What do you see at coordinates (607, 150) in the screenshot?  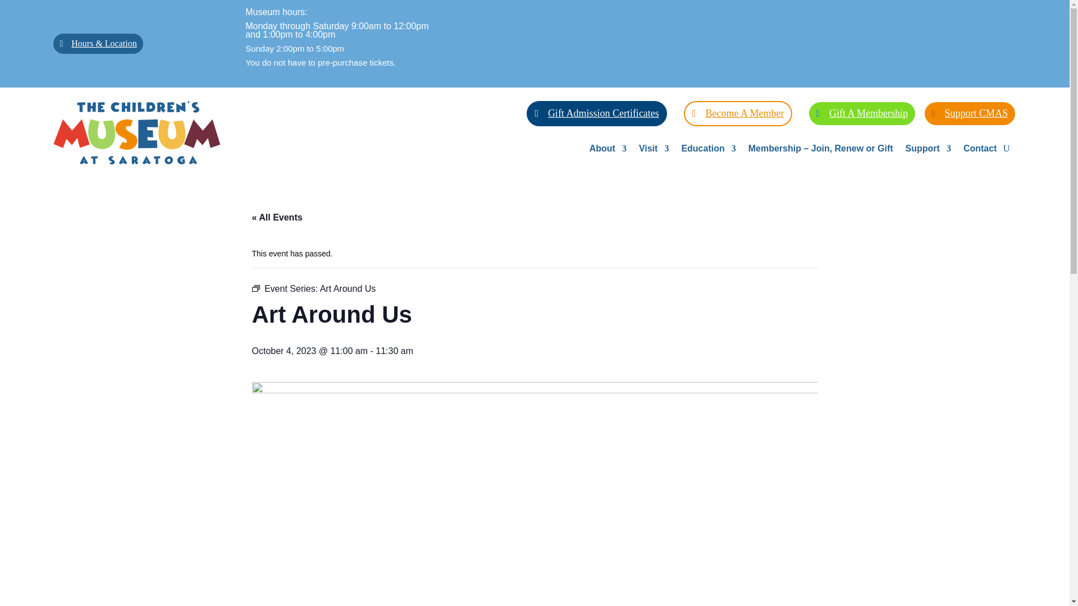 I see `About` at bounding box center [607, 150].